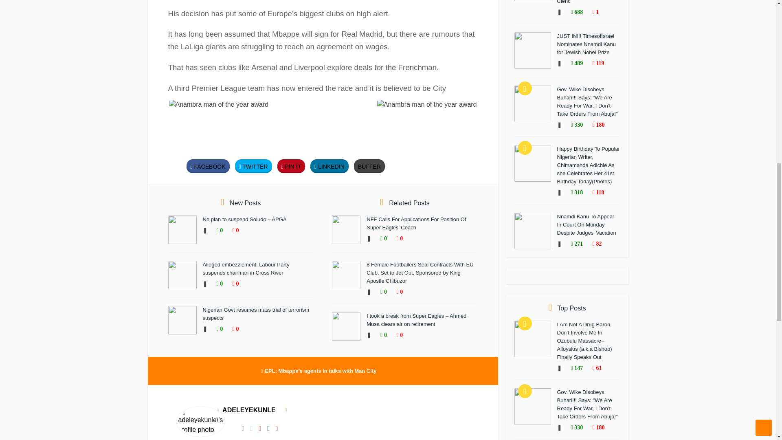 The width and height of the screenshot is (782, 440). What do you see at coordinates (292, 166) in the screenshot?
I see `Pin This Post` at bounding box center [292, 166].